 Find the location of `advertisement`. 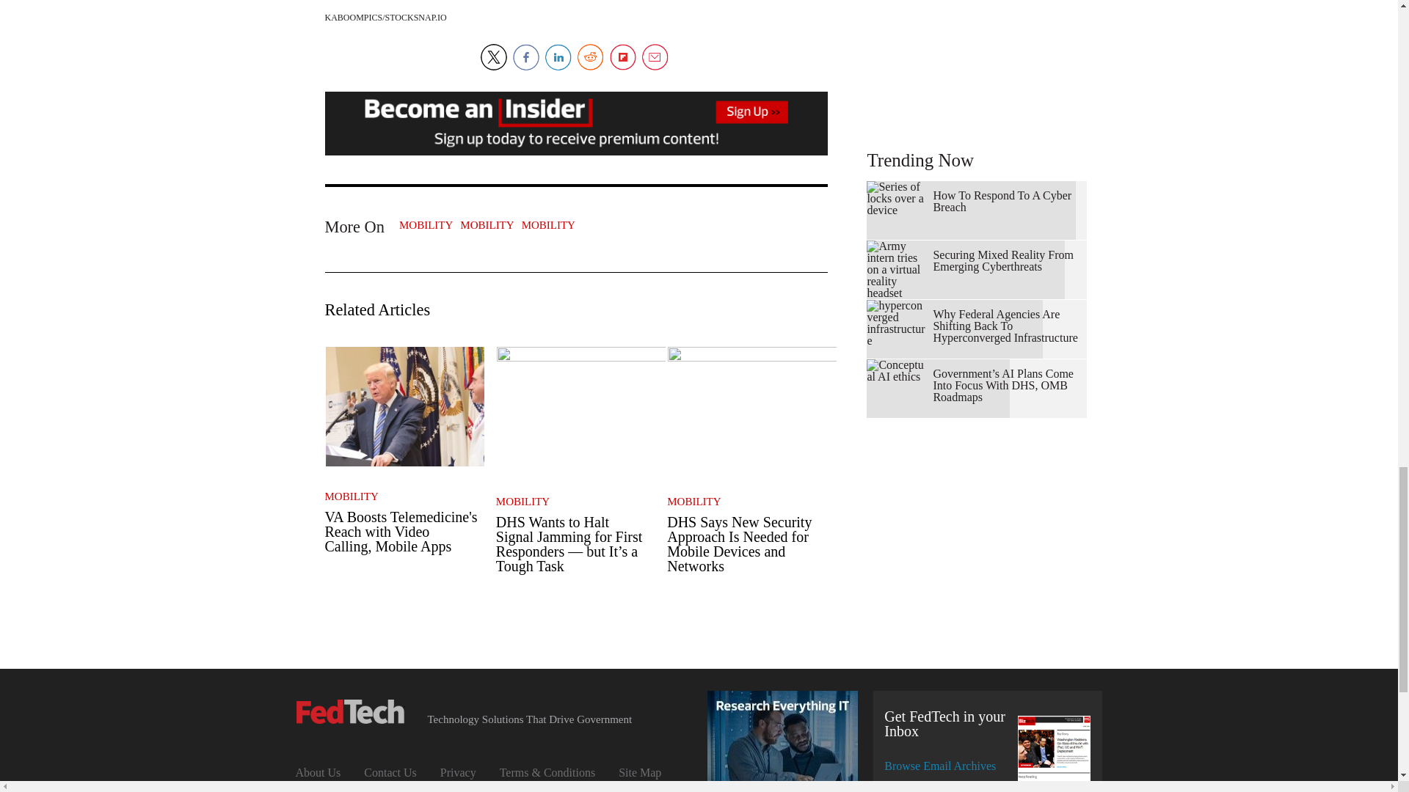

advertisement is located at coordinates (976, 56).